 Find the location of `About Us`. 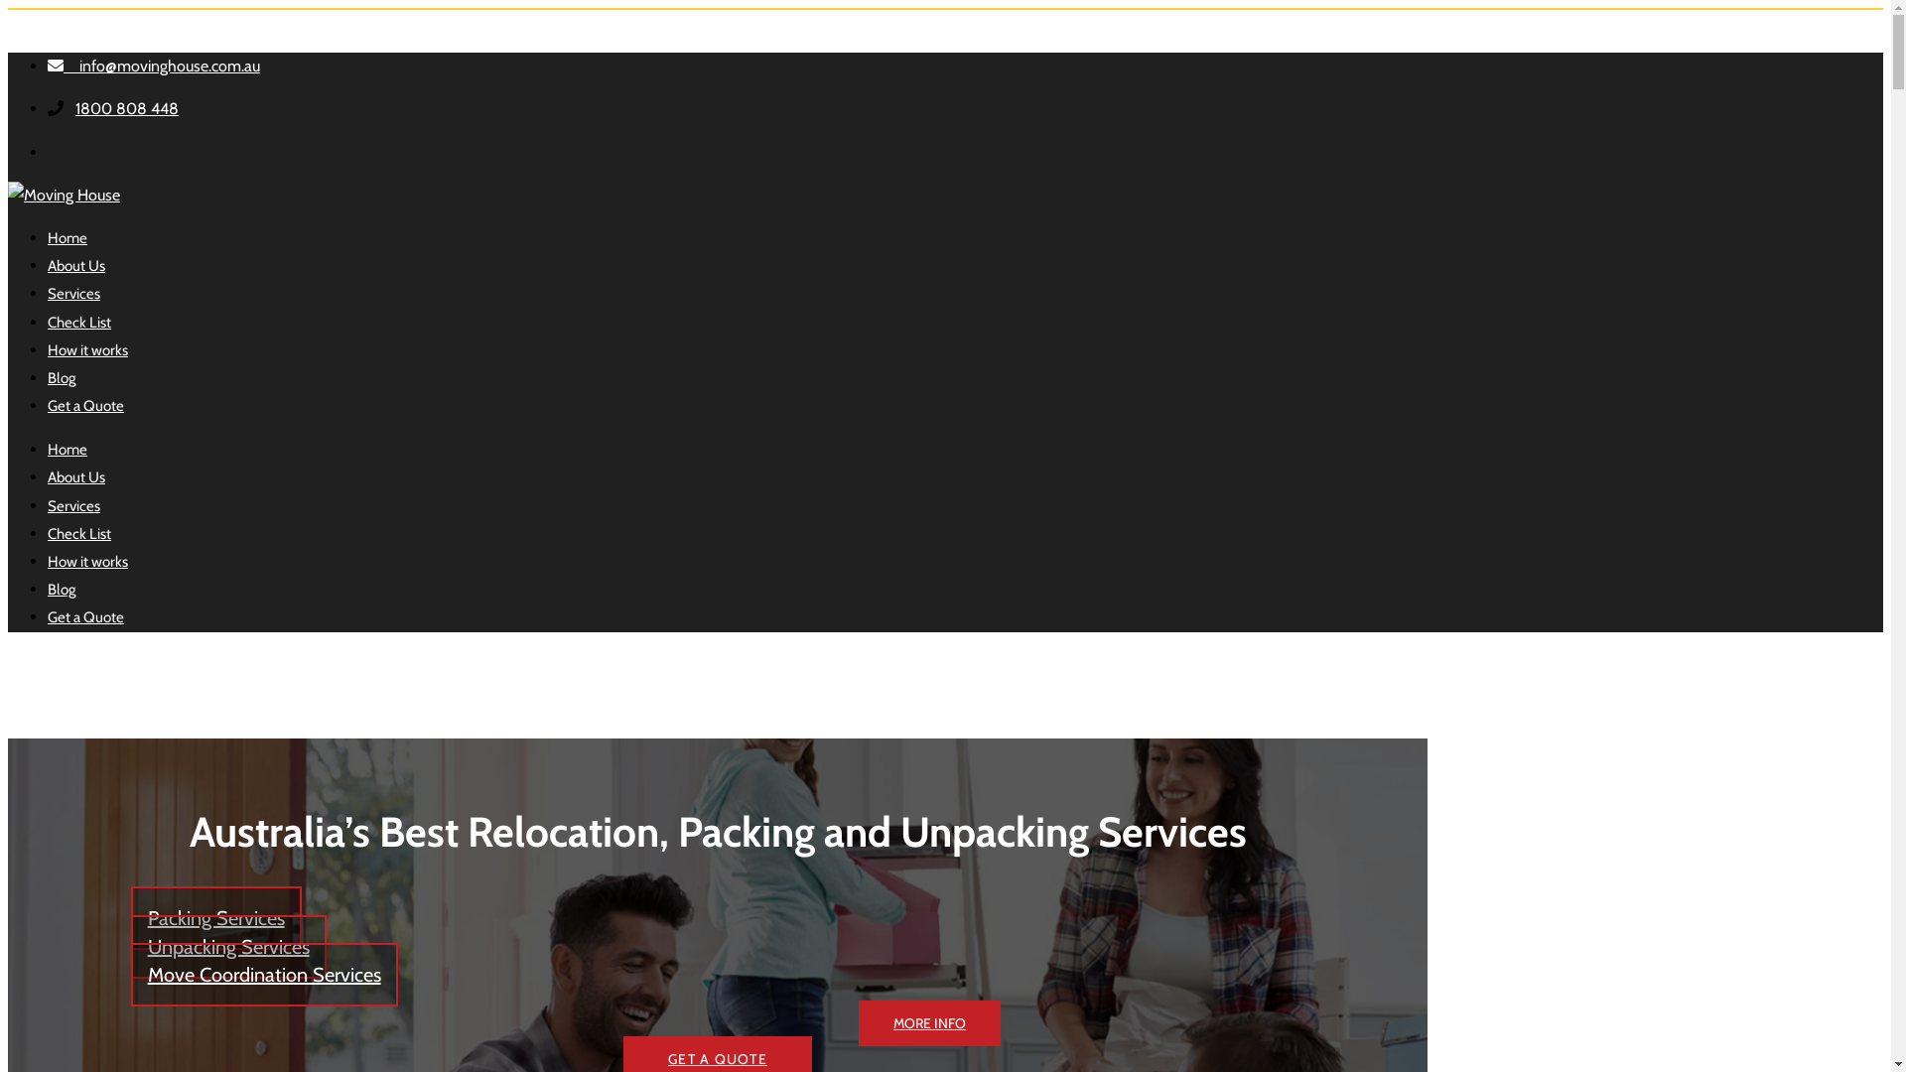

About Us is located at coordinates (76, 477).